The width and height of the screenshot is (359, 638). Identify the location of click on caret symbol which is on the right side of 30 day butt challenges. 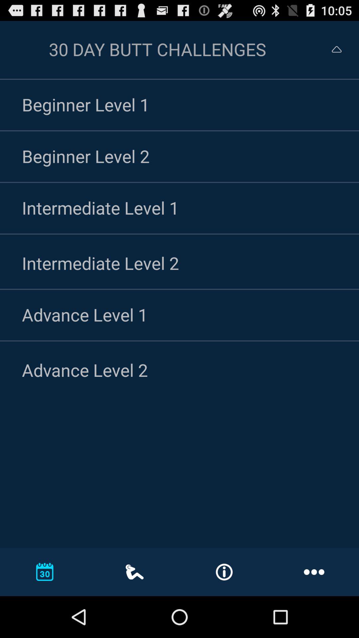
(336, 49).